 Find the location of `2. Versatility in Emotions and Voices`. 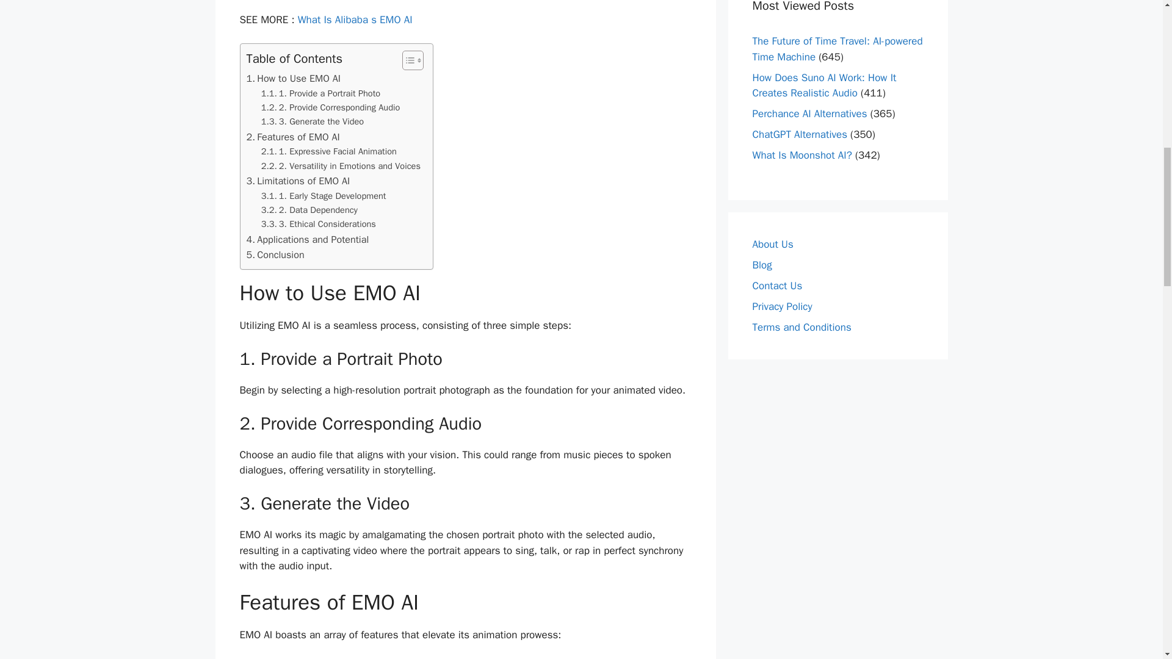

2. Versatility in Emotions and Voices is located at coordinates (341, 166).